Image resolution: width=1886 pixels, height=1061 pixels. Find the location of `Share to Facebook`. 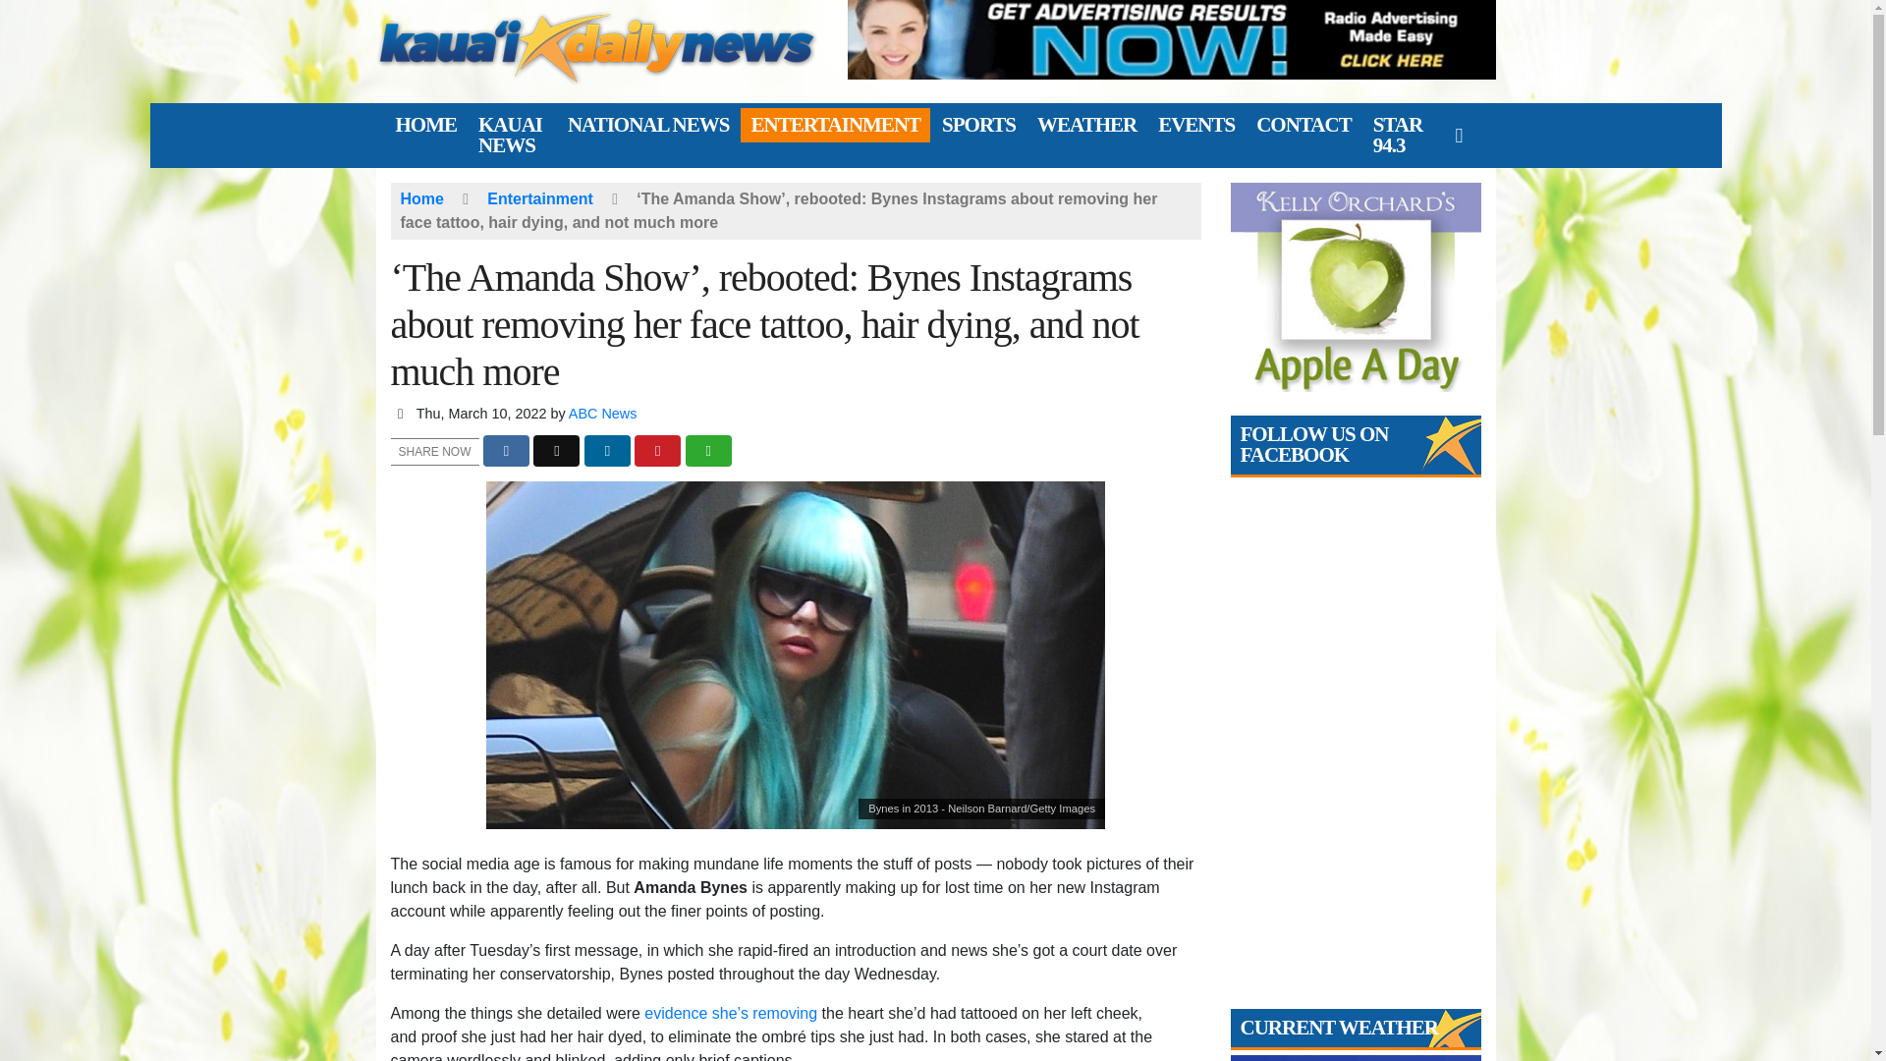

Share to Facebook is located at coordinates (506, 451).